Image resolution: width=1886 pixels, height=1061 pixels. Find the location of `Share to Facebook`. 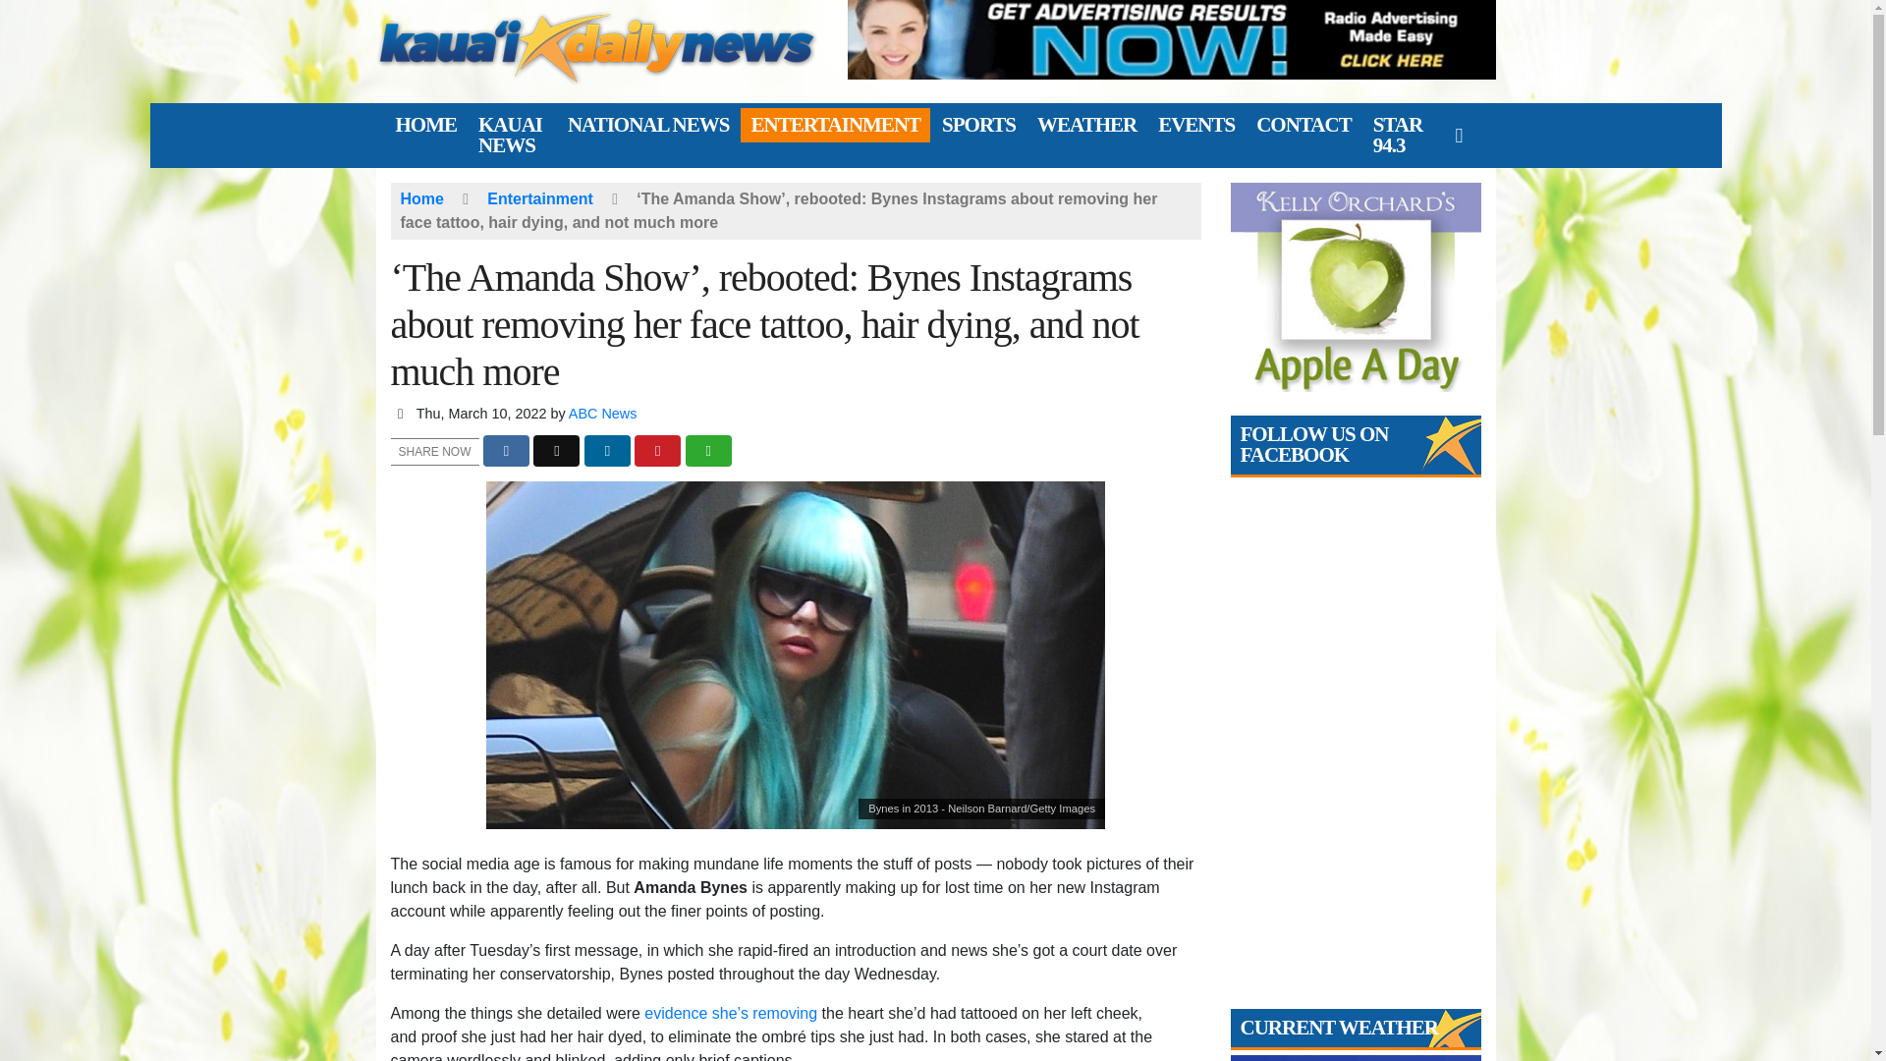

Share to Facebook is located at coordinates (506, 451).